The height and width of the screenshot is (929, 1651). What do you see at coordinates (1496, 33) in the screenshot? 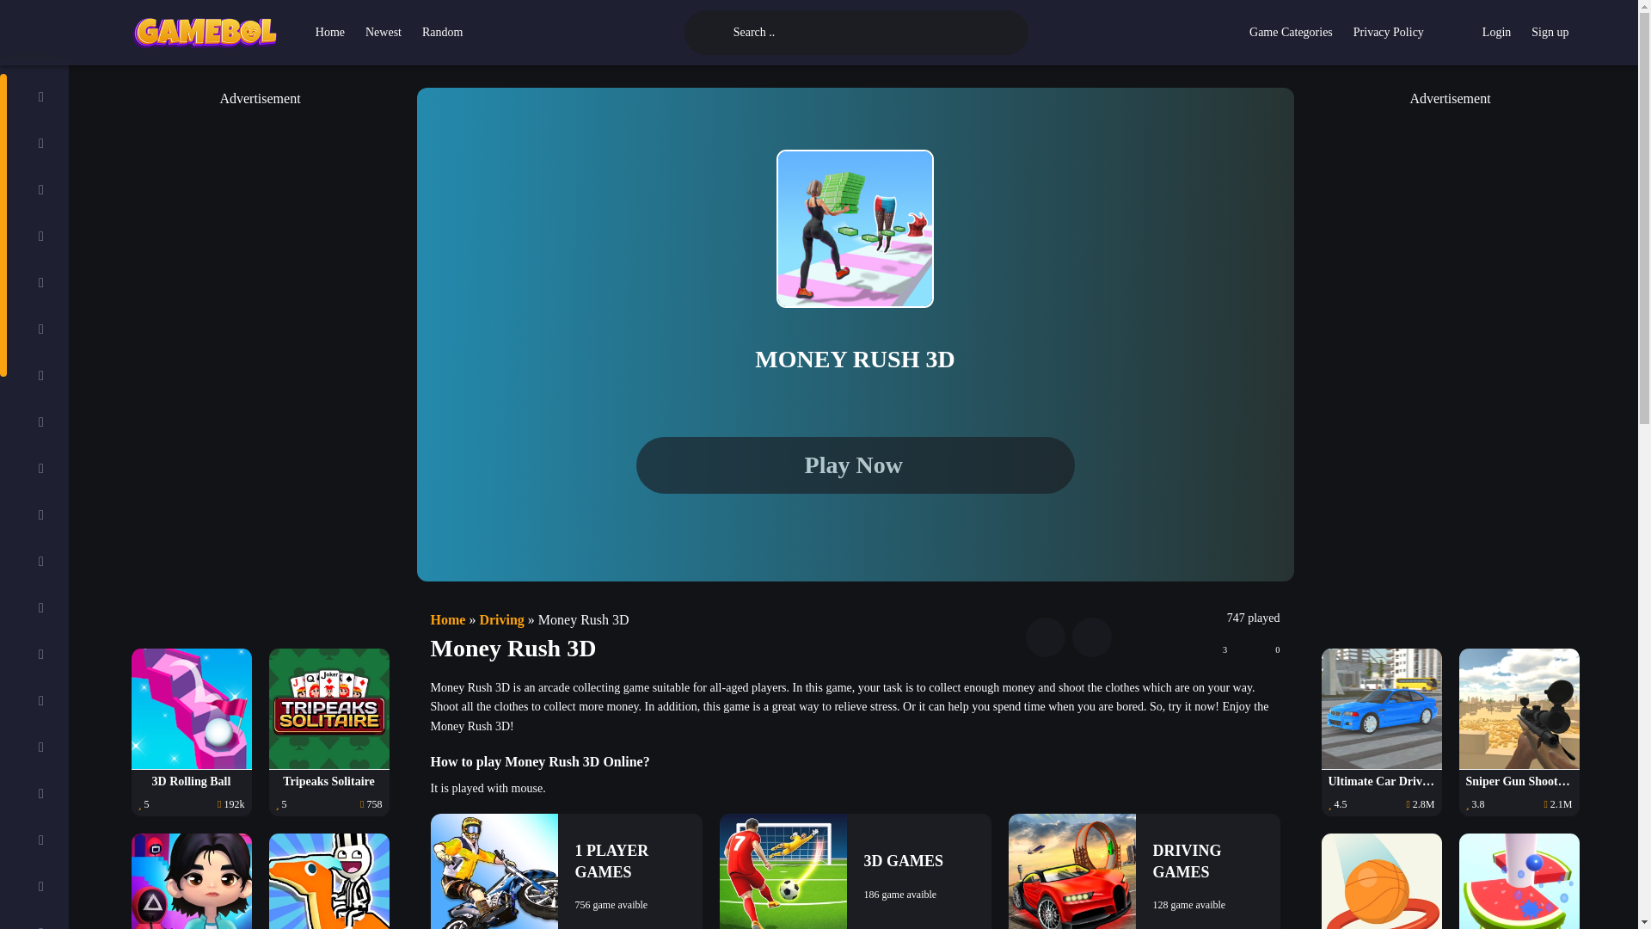
I see `Login` at bounding box center [1496, 33].